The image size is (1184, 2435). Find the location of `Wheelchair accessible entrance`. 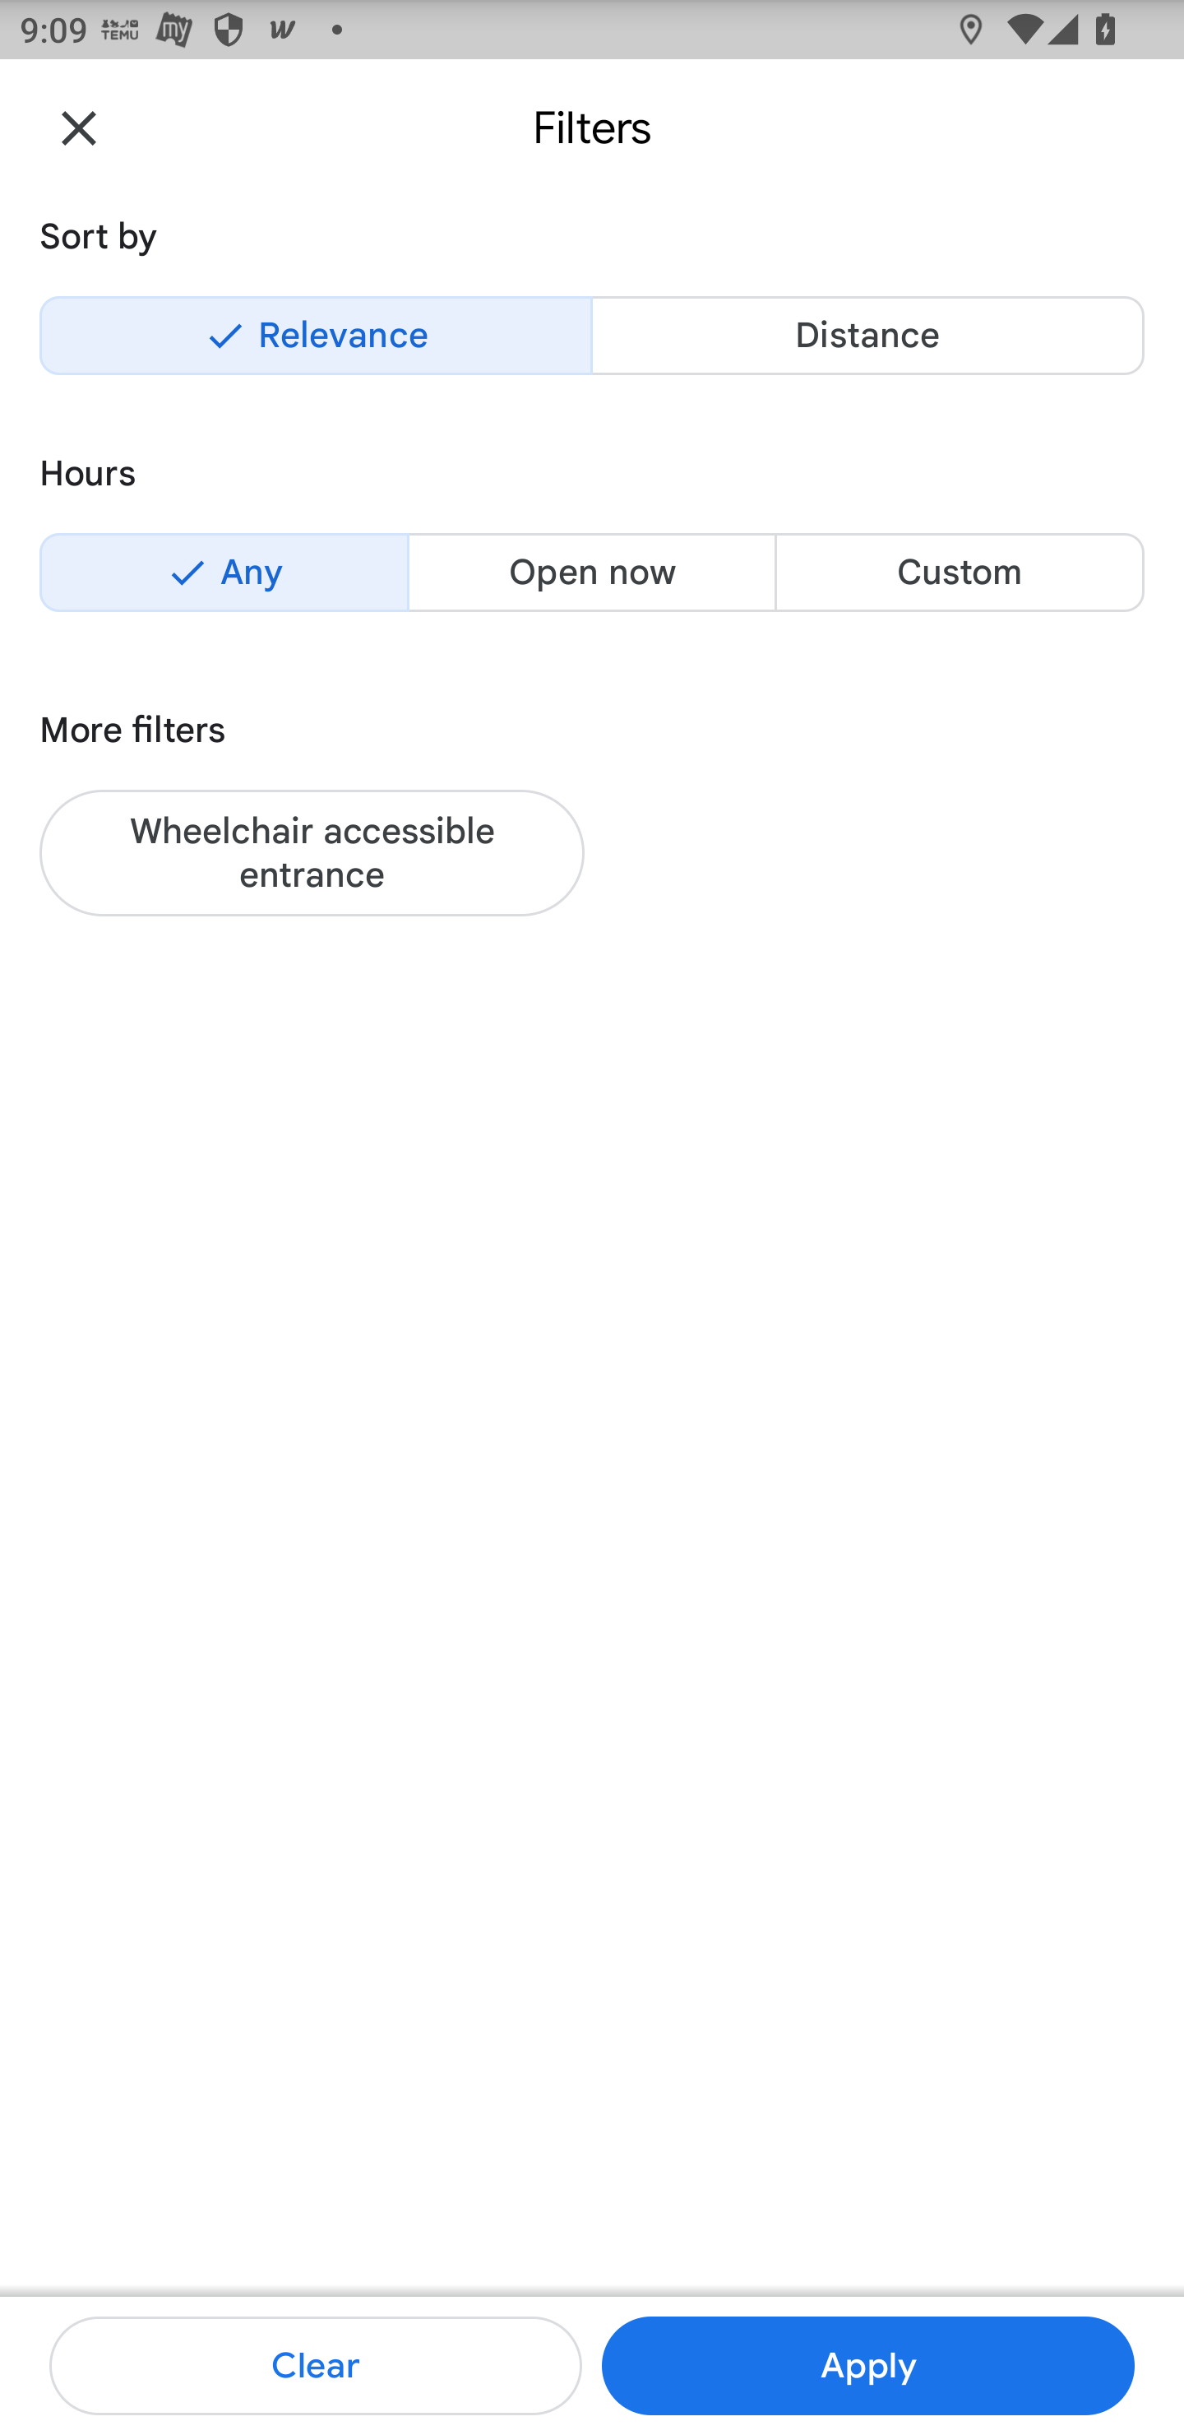

Wheelchair accessible entrance is located at coordinates (312, 852).